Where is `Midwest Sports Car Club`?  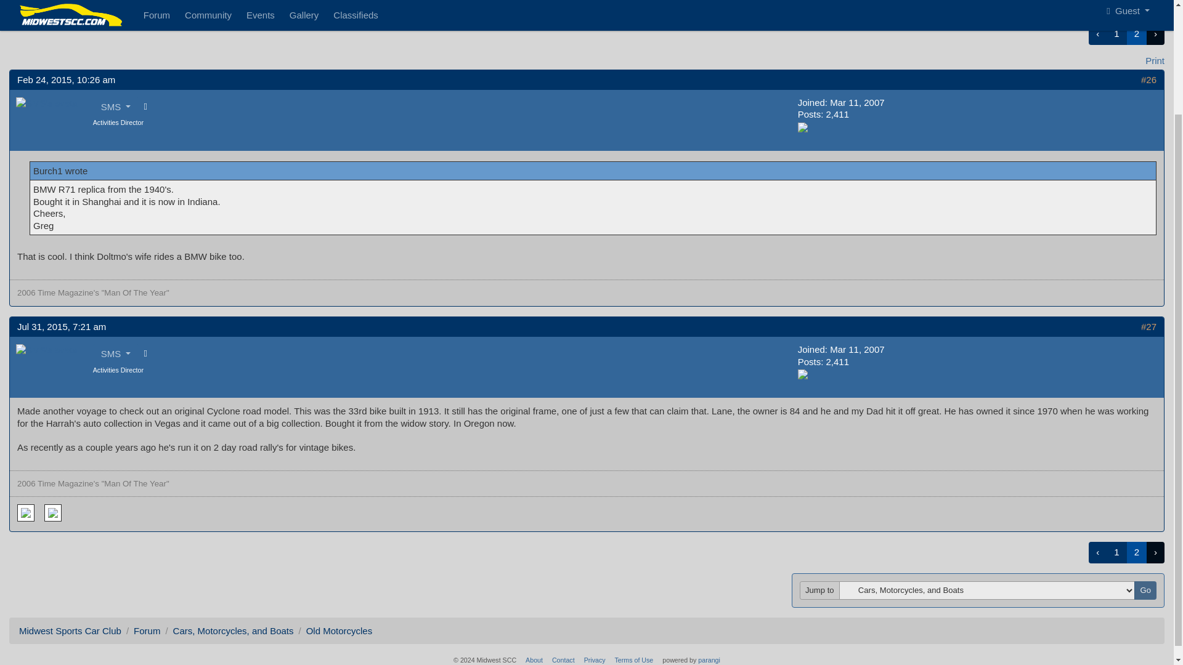
Midwest Sports Car Club is located at coordinates (70, 2).